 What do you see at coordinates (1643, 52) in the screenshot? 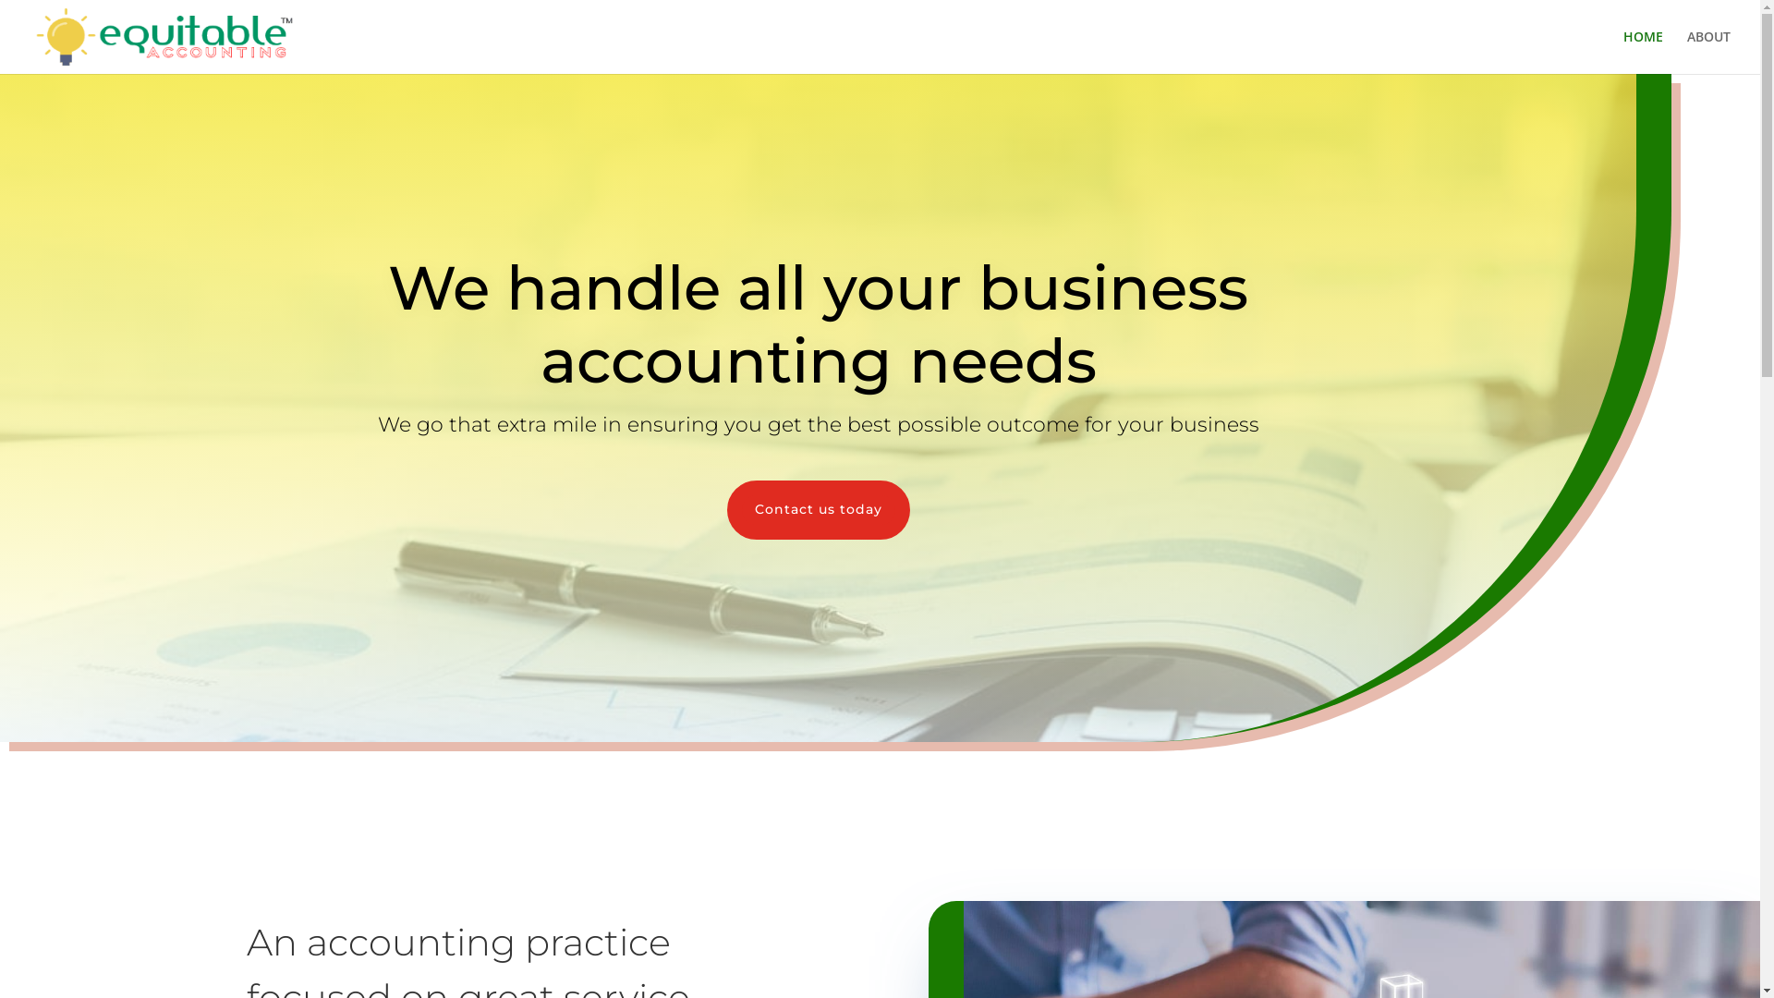
I see `HOME` at bounding box center [1643, 52].